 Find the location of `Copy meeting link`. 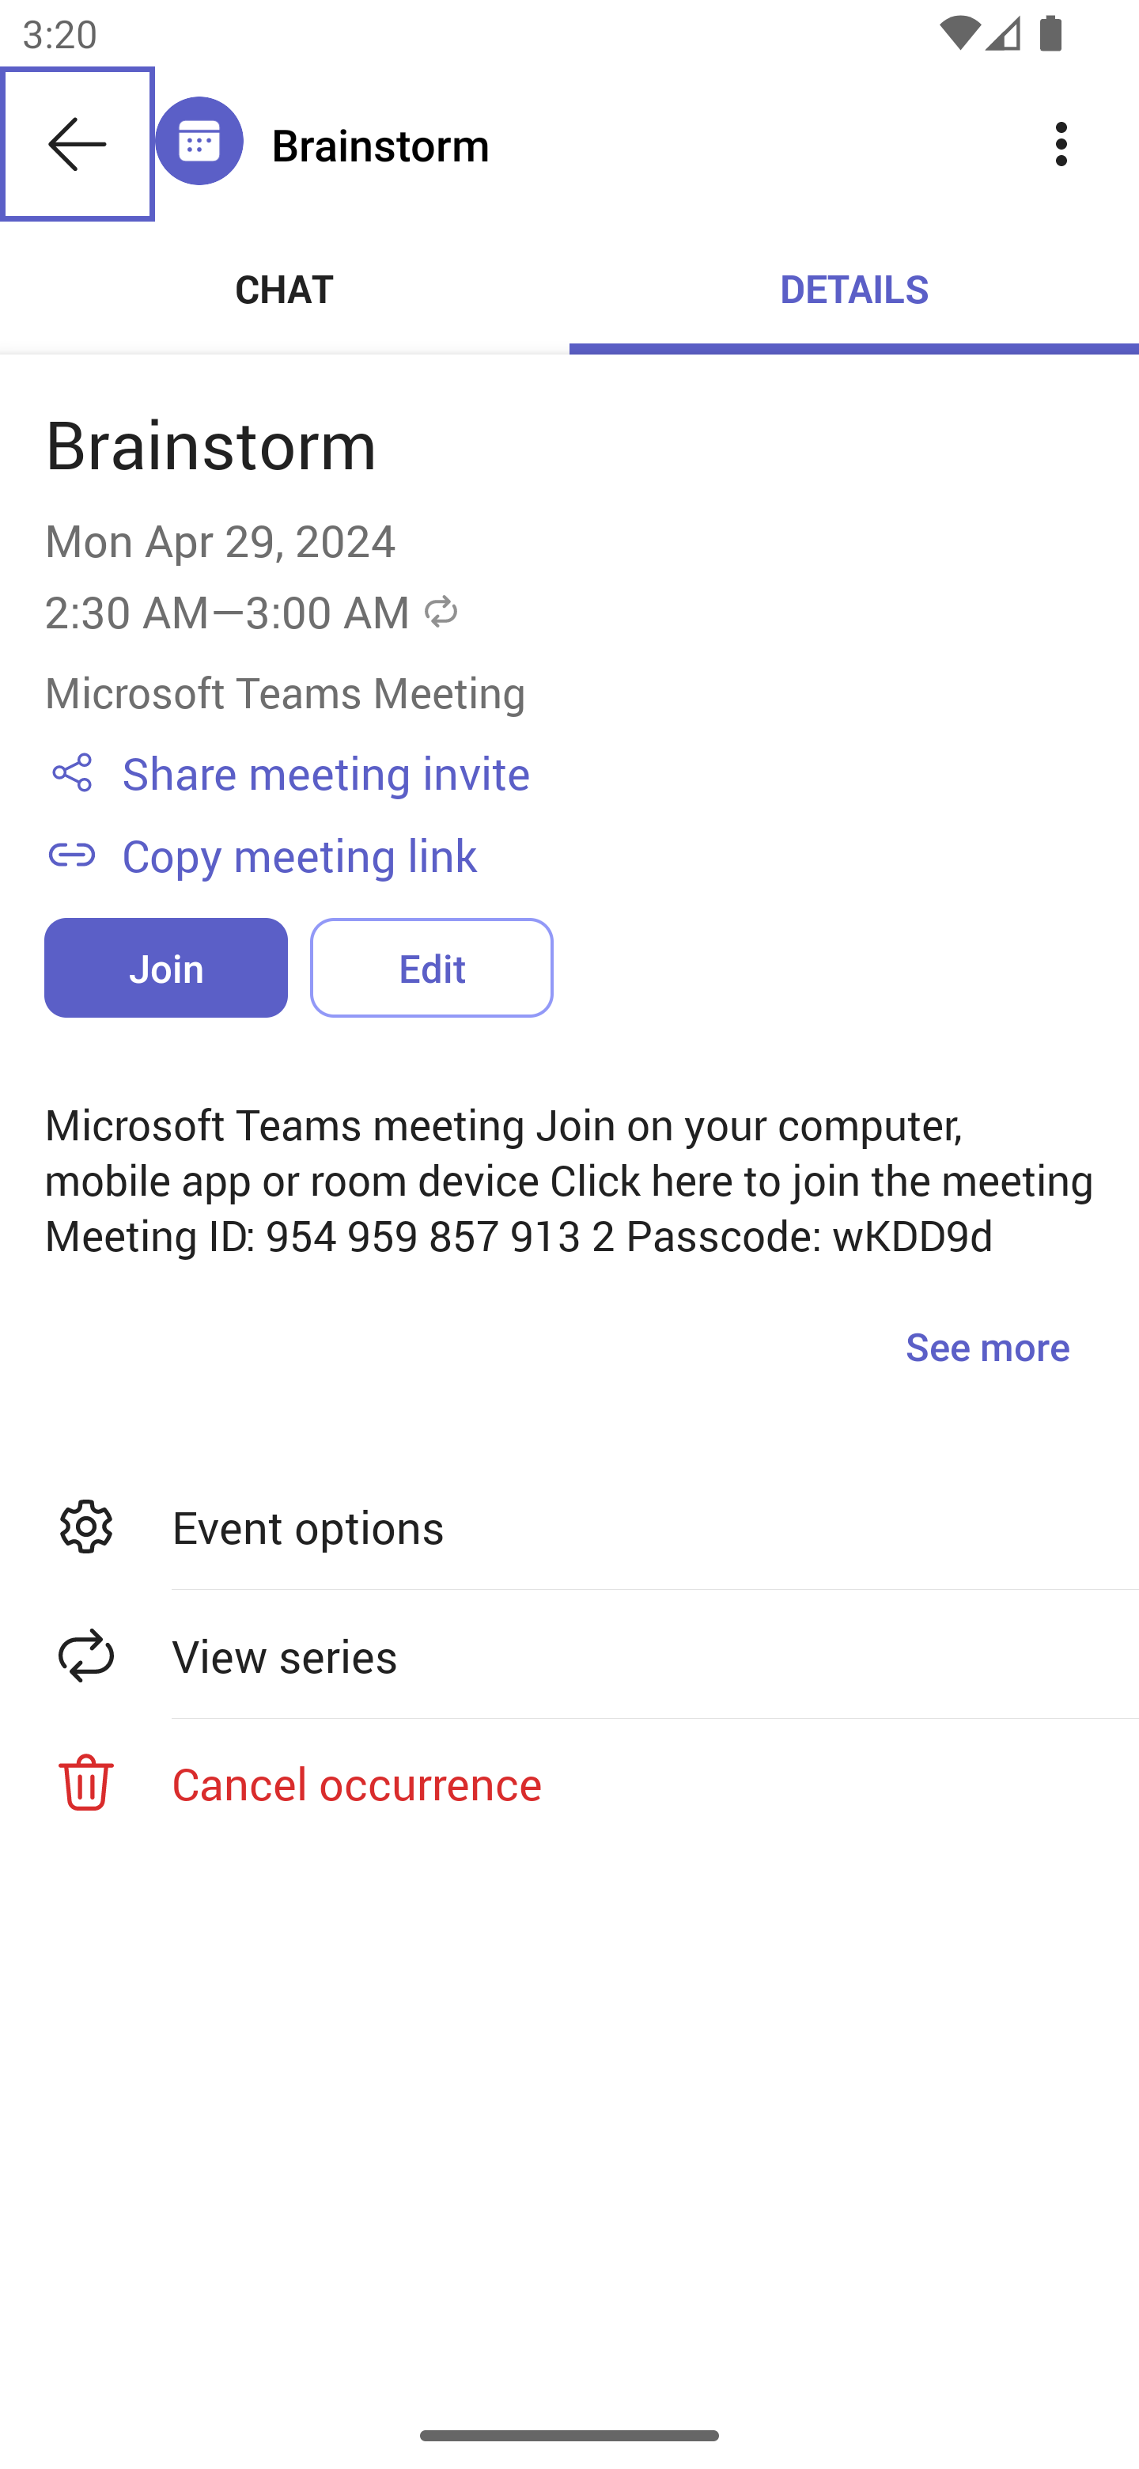

Copy meeting link is located at coordinates (607, 854).